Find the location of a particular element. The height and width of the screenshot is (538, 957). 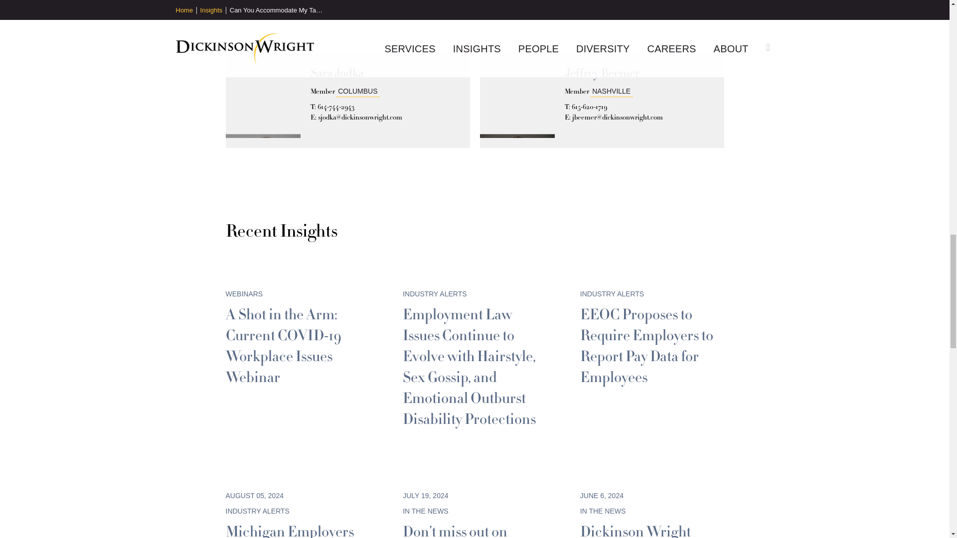

Sara Jodka is located at coordinates (337, 73).